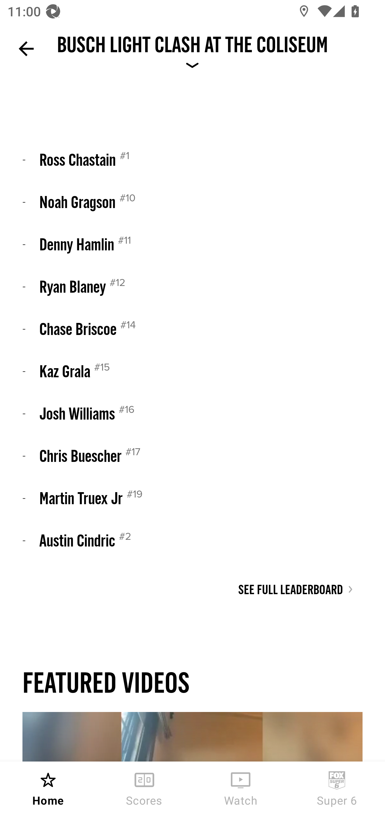  What do you see at coordinates (241, 788) in the screenshot?
I see `Watch` at bounding box center [241, 788].